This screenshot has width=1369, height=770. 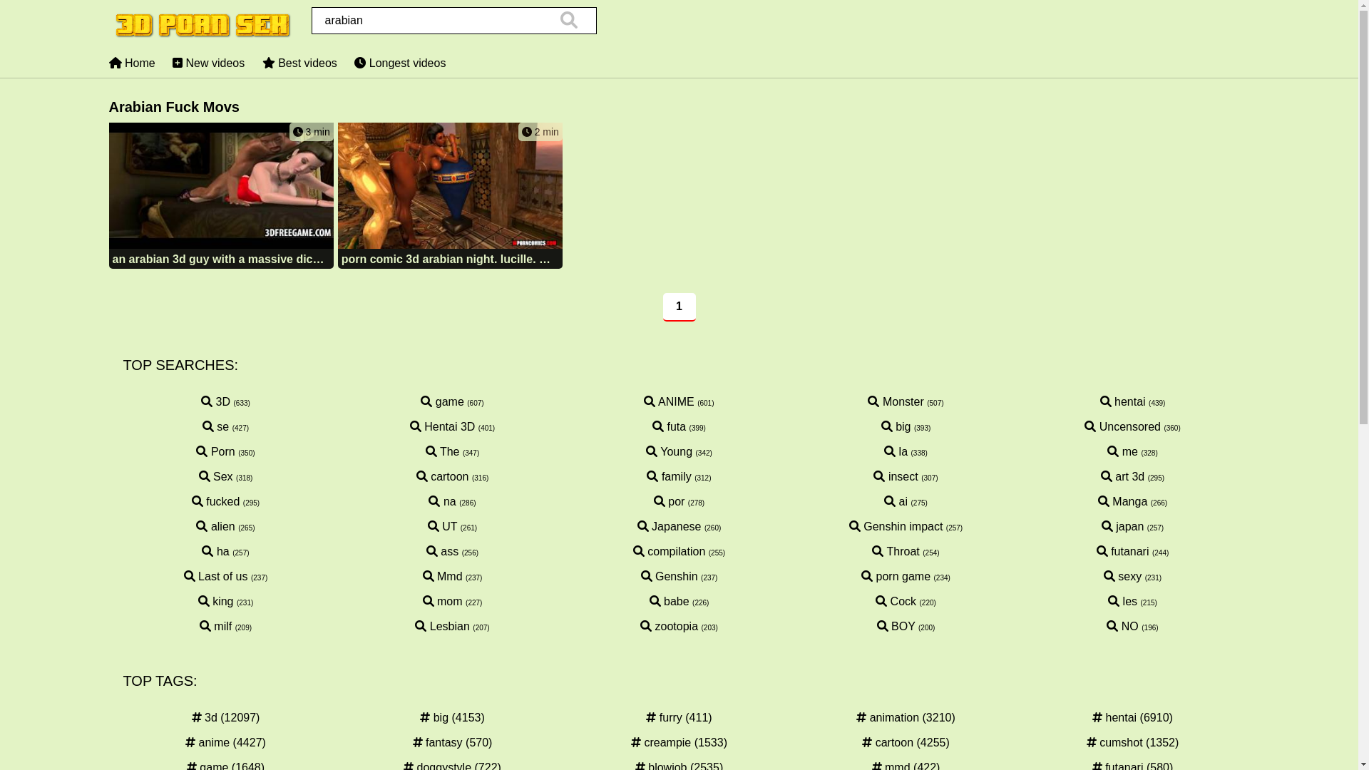 What do you see at coordinates (670, 502) in the screenshot?
I see `por` at bounding box center [670, 502].